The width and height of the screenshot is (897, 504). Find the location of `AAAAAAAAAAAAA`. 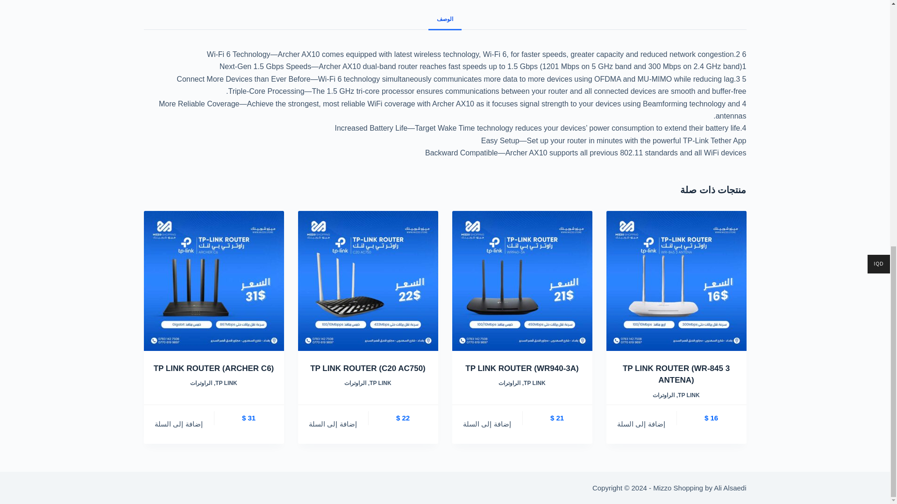

AAAAAAAAAAAAA is located at coordinates (522, 281).